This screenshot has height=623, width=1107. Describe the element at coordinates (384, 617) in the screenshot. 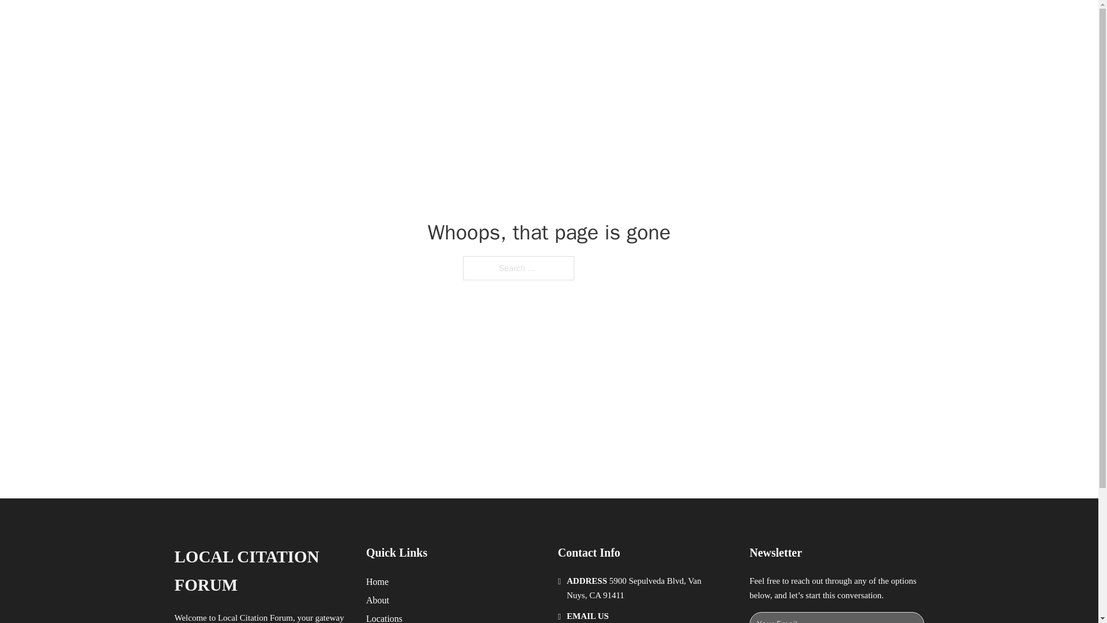

I see `Locations` at that location.